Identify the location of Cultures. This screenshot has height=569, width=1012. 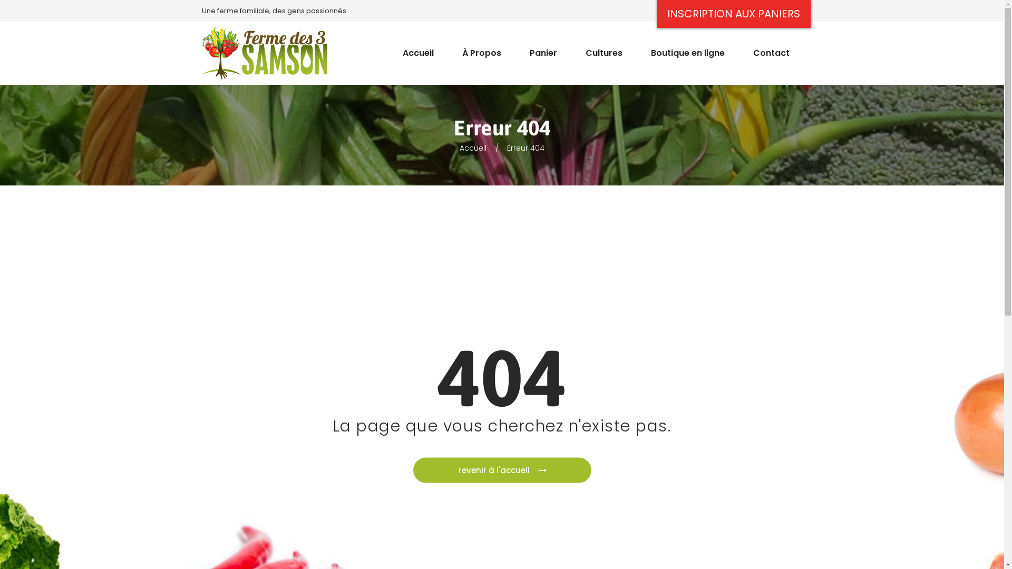
(604, 48).